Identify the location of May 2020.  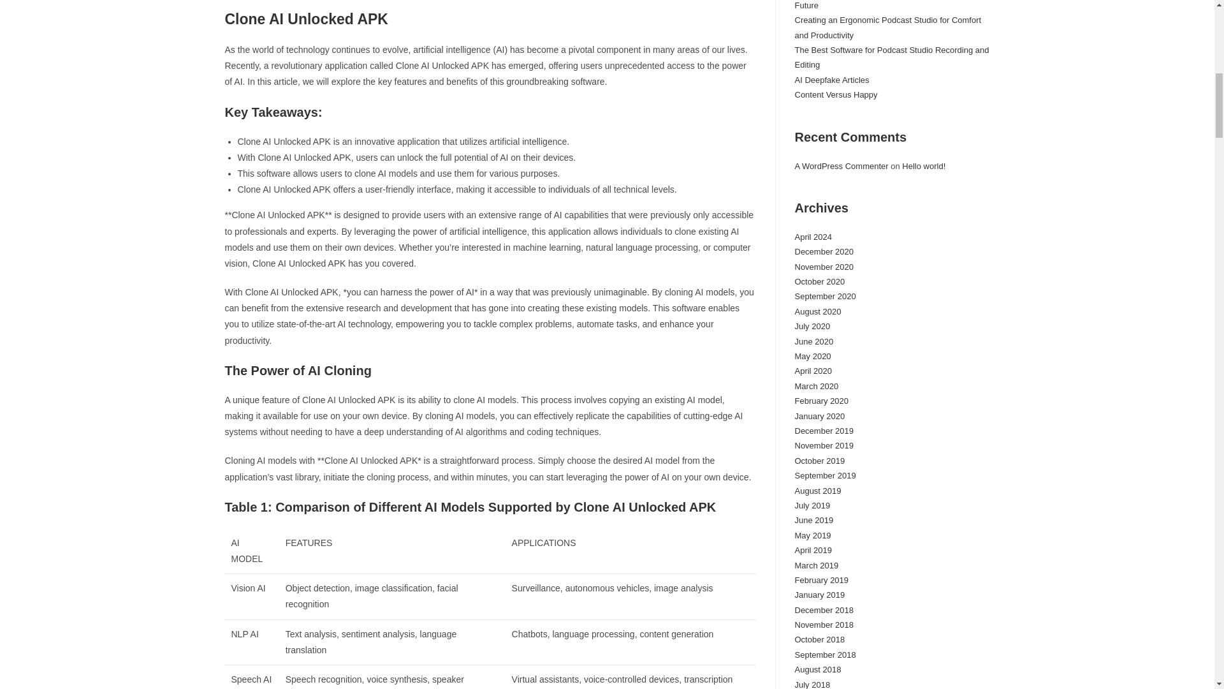
(812, 356).